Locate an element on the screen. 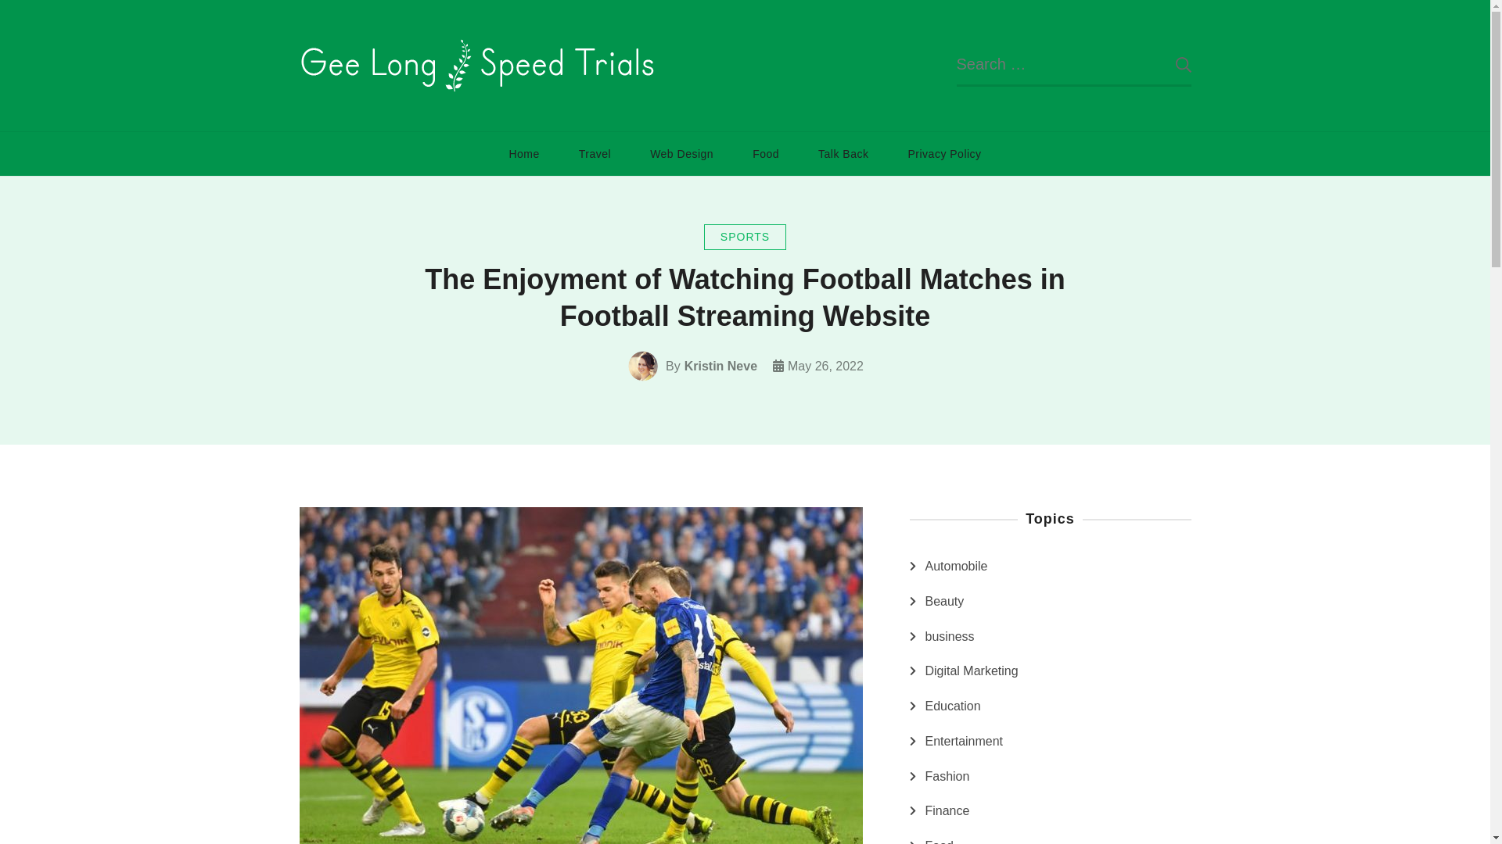 Image resolution: width=1502 pixels, height=844 pixels. Kristin Neve is located at coordinates (720, 366).